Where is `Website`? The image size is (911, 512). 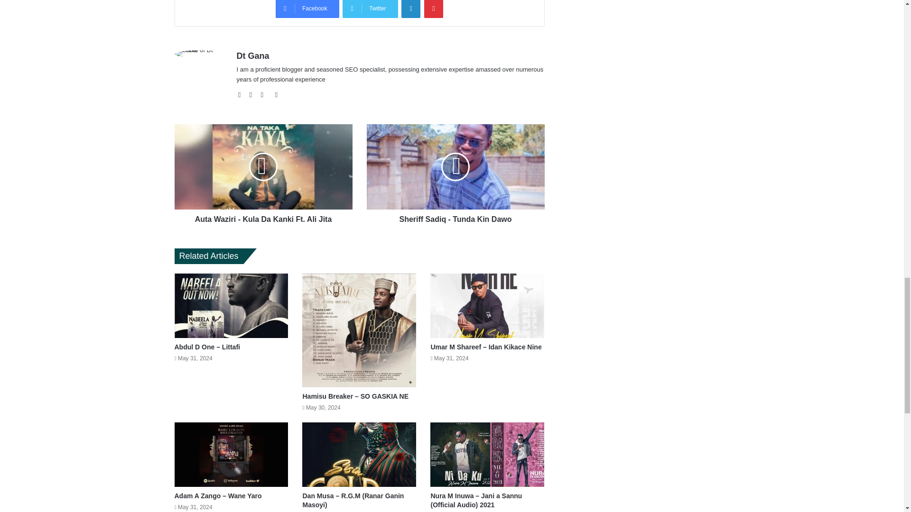
Website is located at coordinates (242, 94).